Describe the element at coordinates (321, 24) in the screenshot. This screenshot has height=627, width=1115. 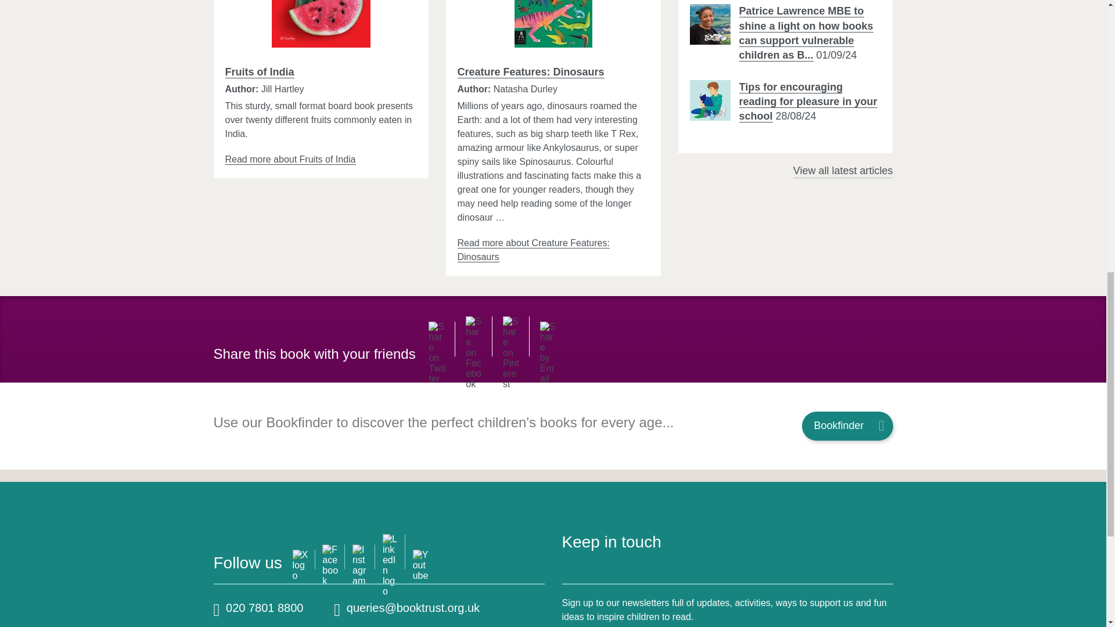
I see `Fruits of India` at that location.